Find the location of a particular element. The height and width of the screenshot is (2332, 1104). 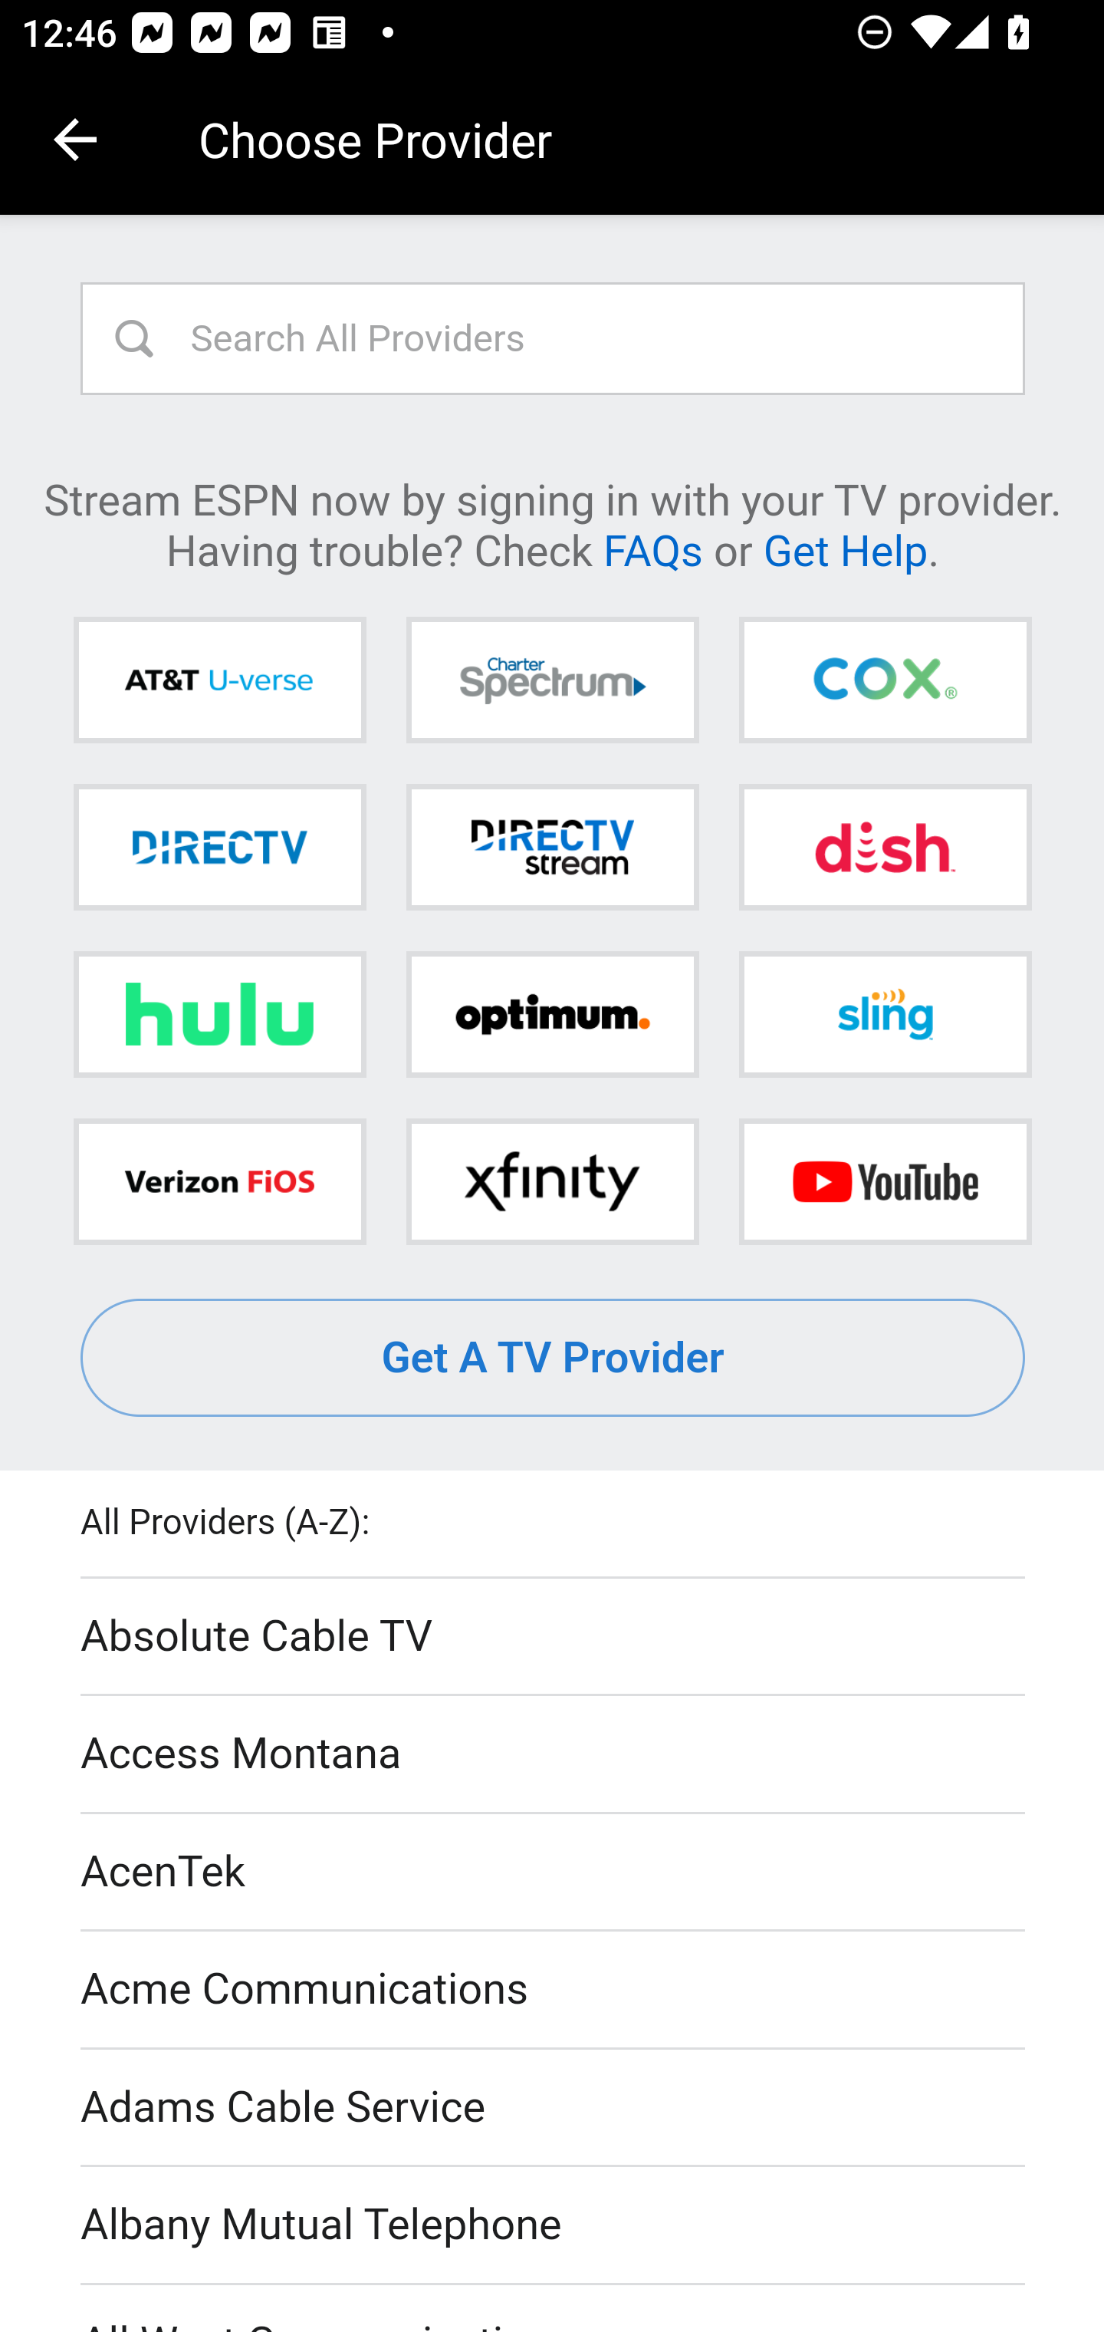

AT&T U-verse is located at coordinates (219, 680).